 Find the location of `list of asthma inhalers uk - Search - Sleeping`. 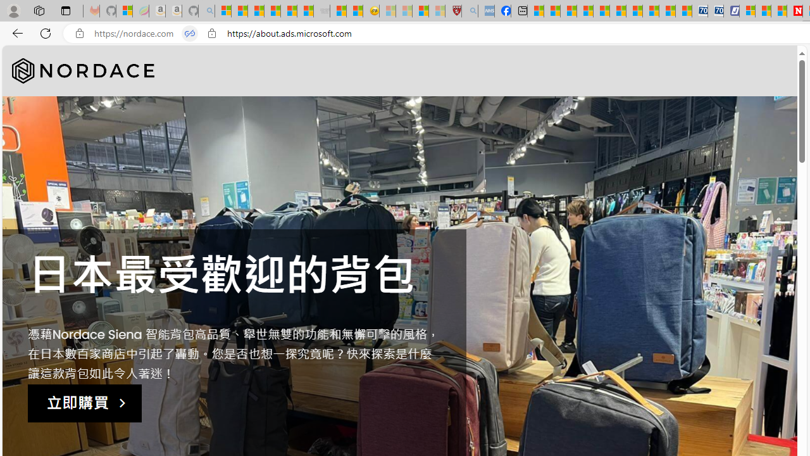

list of asthma inhalers uk - Search - Sleeping is located at coordinates (470, 11).